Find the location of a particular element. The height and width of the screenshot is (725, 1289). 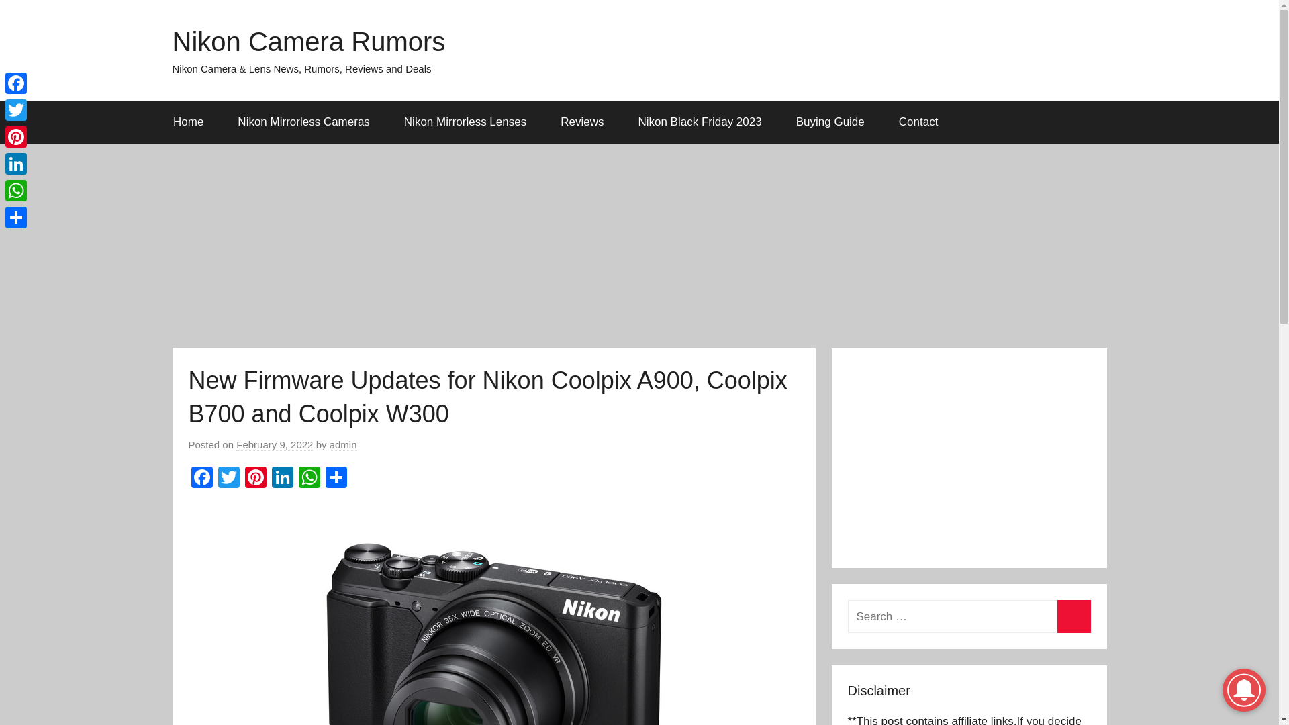

Facebook is located at coordinates (201, 479).